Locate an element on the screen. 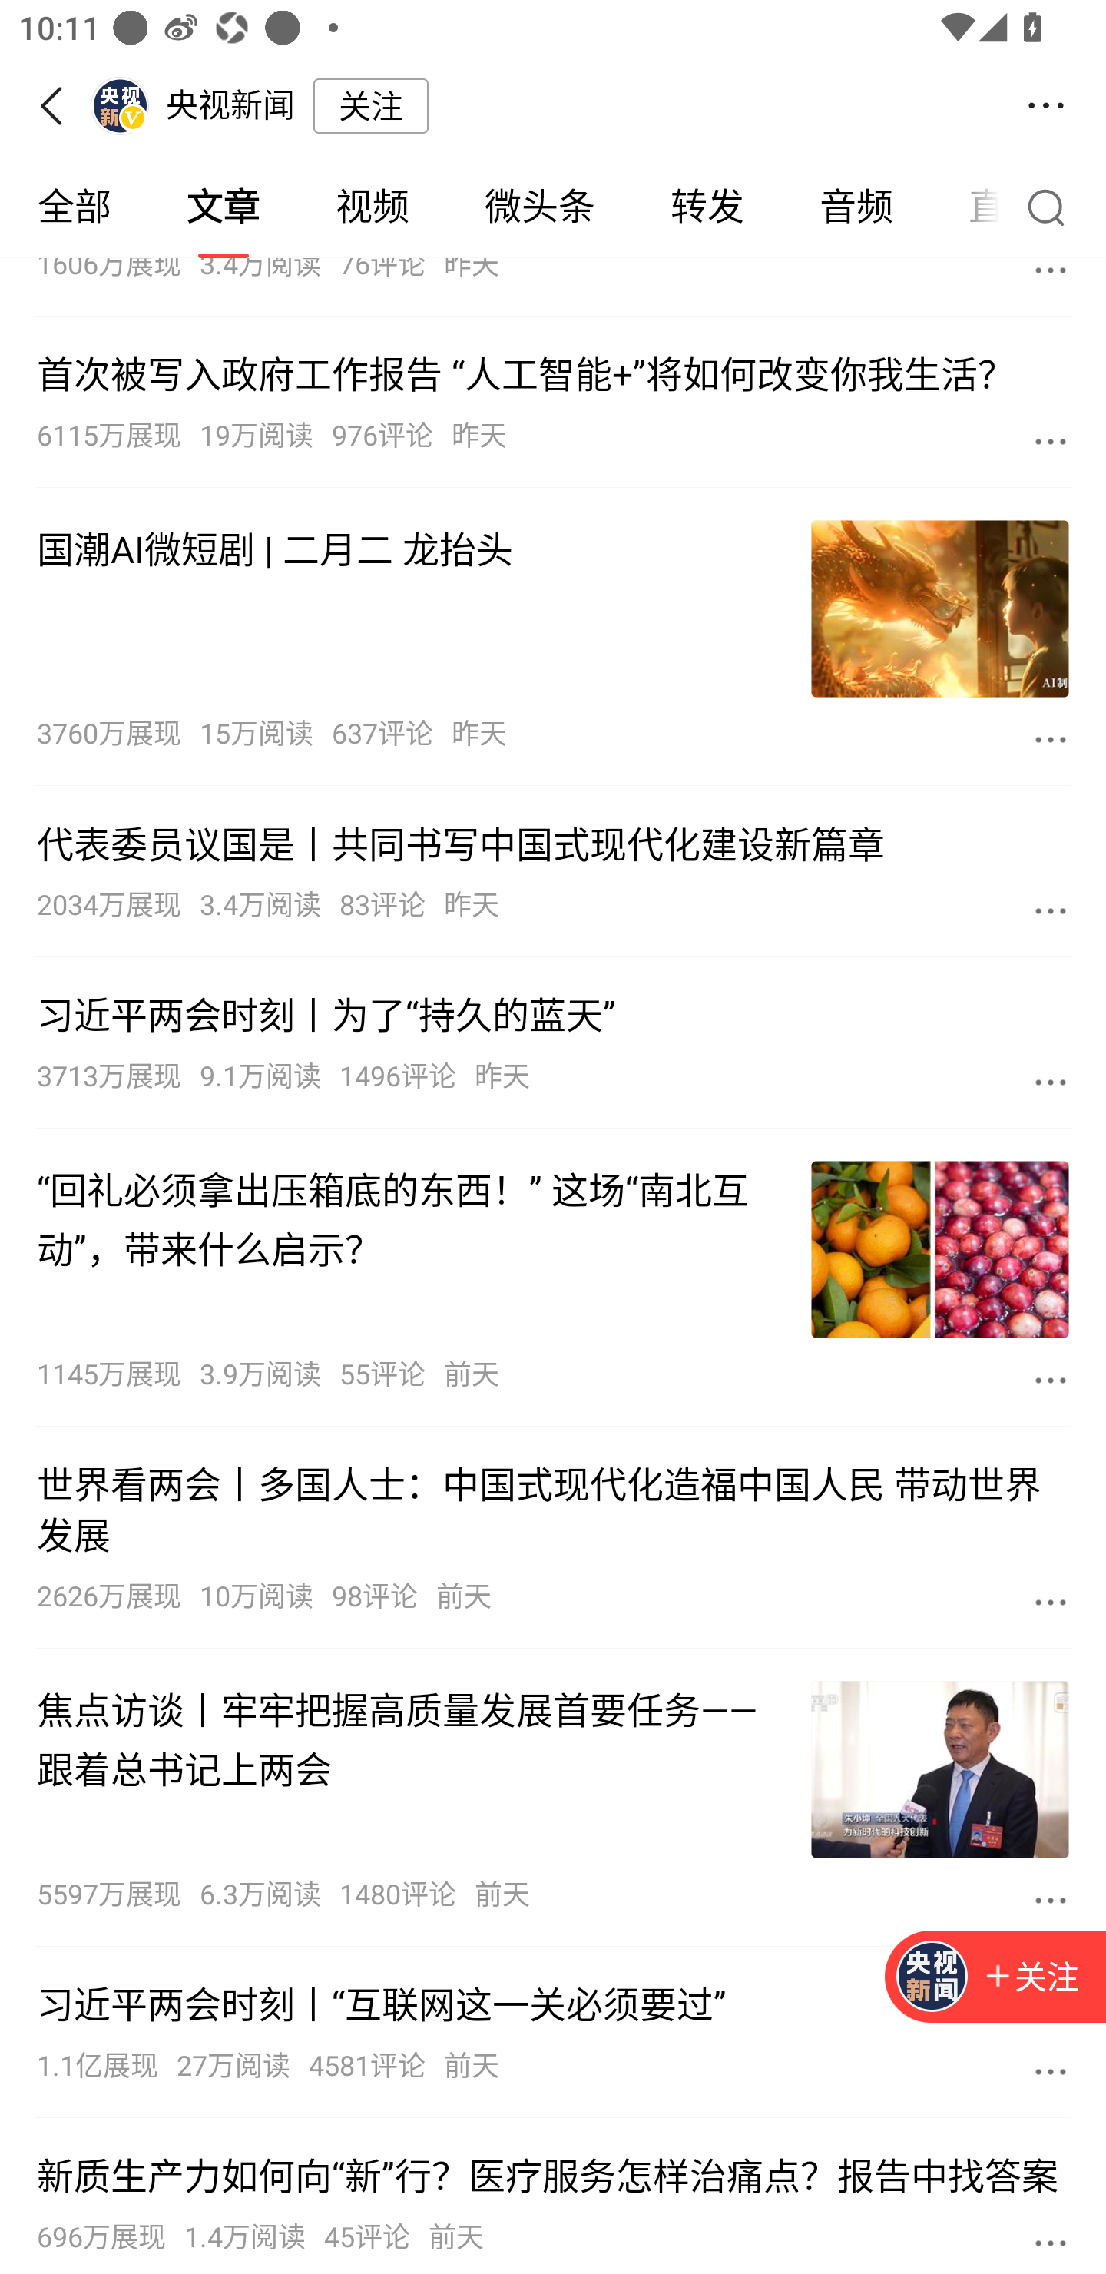 This screenshot has width=1106, height=2274. 更多 is located at coordinates (1051, 441).